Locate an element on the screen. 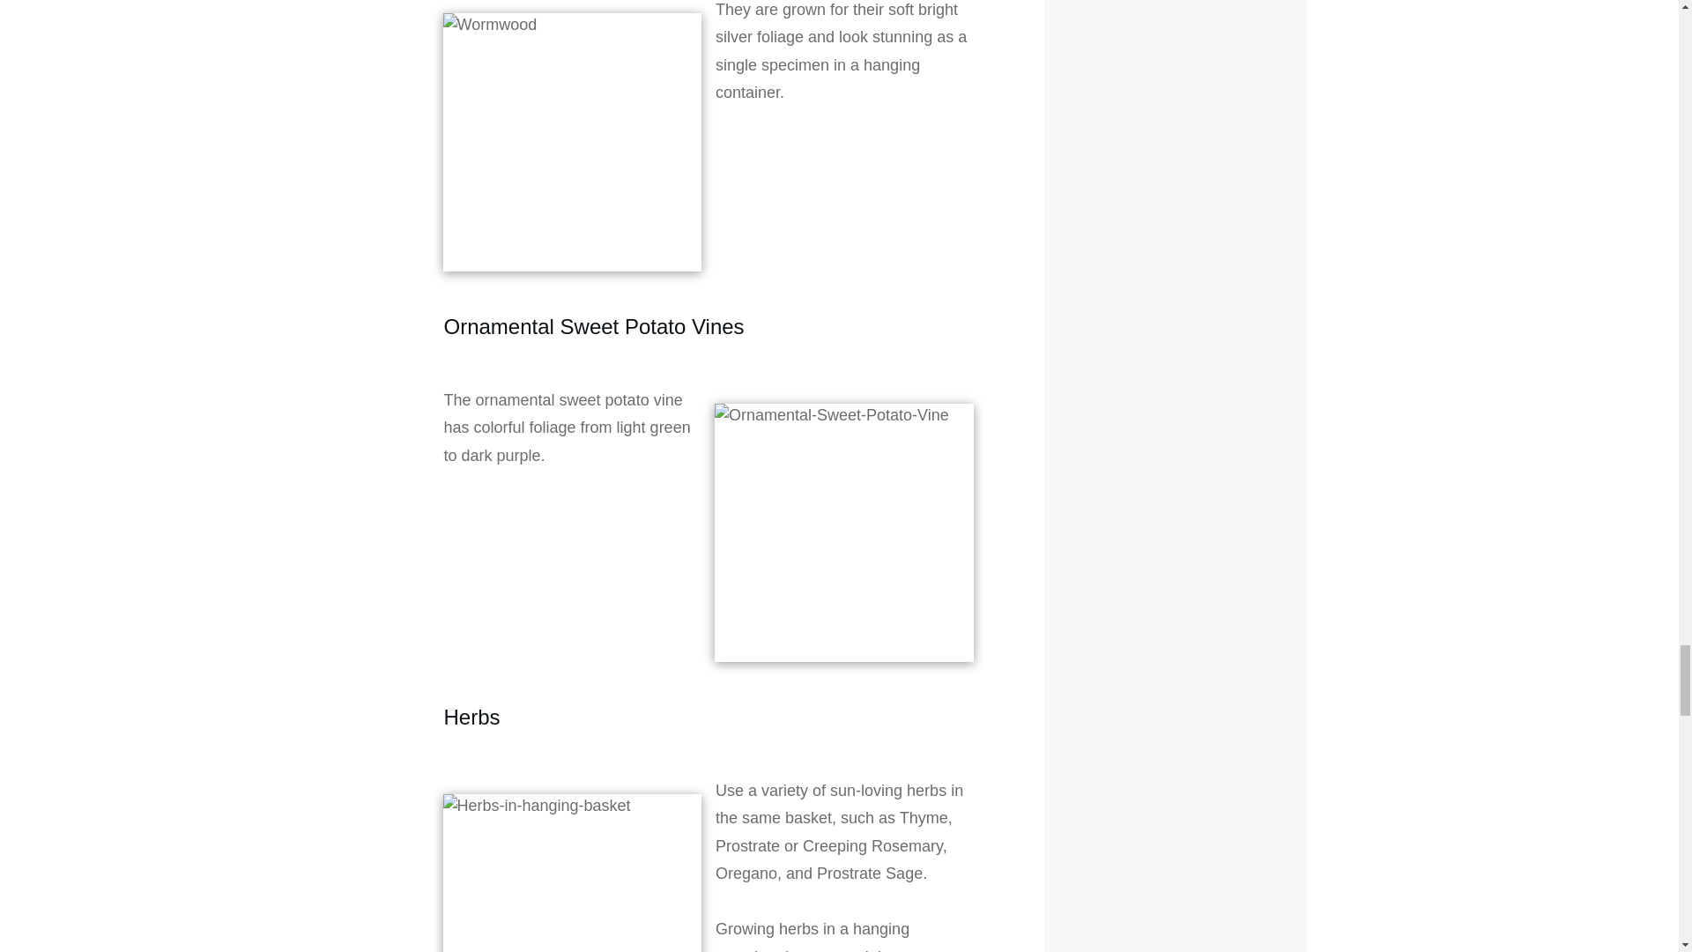 This screenshot has width=1692, height=952. Ornamental-Sweet-Potato-Vine is located at coordinates (844, 532).